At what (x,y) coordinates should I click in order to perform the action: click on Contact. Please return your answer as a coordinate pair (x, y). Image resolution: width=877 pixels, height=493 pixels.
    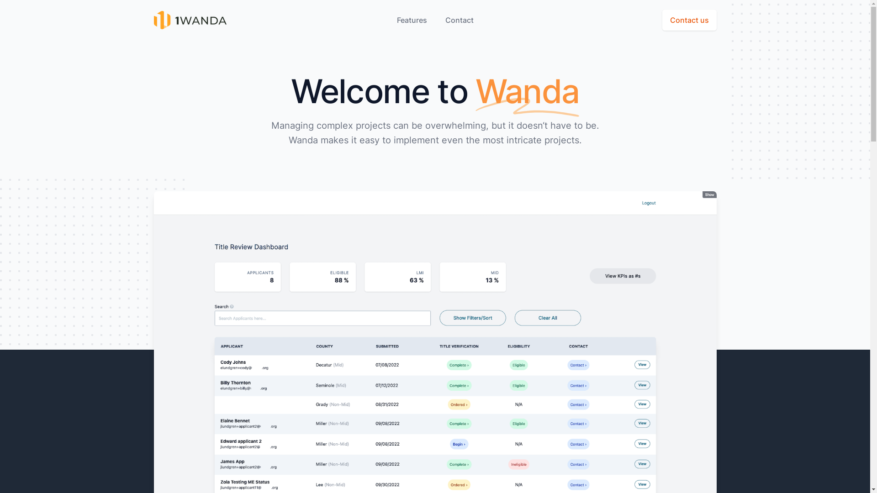
    Looking at the image, I should click on (459, 20).